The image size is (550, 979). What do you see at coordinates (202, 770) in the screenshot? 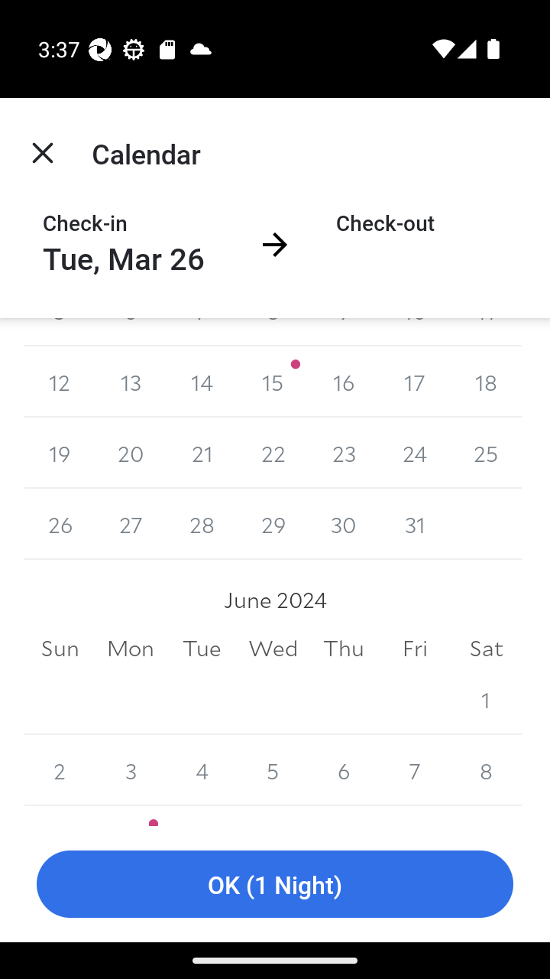
I see `4 4 June 2024` at bounding box center [202, 770].